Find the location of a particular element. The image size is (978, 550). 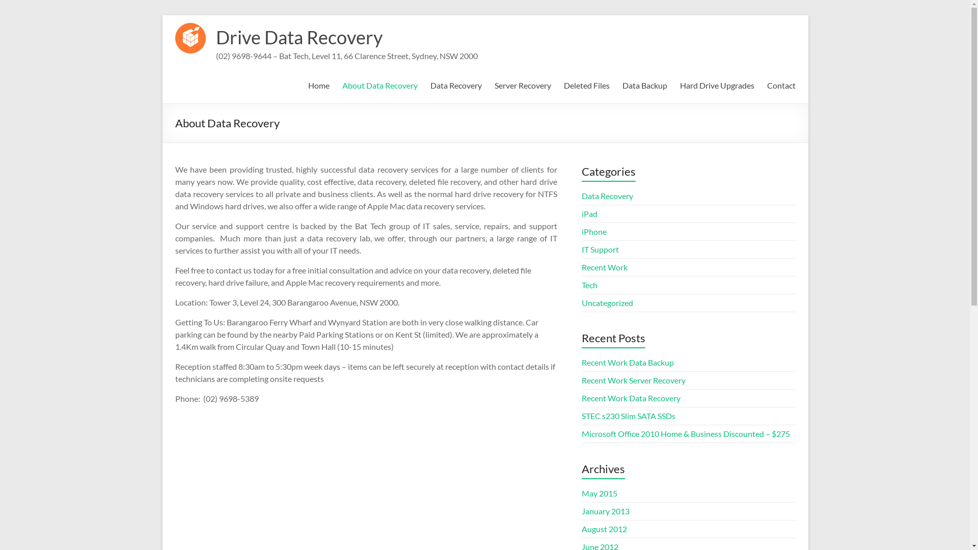

About Data Recovery is located at coordinates (380, 84).